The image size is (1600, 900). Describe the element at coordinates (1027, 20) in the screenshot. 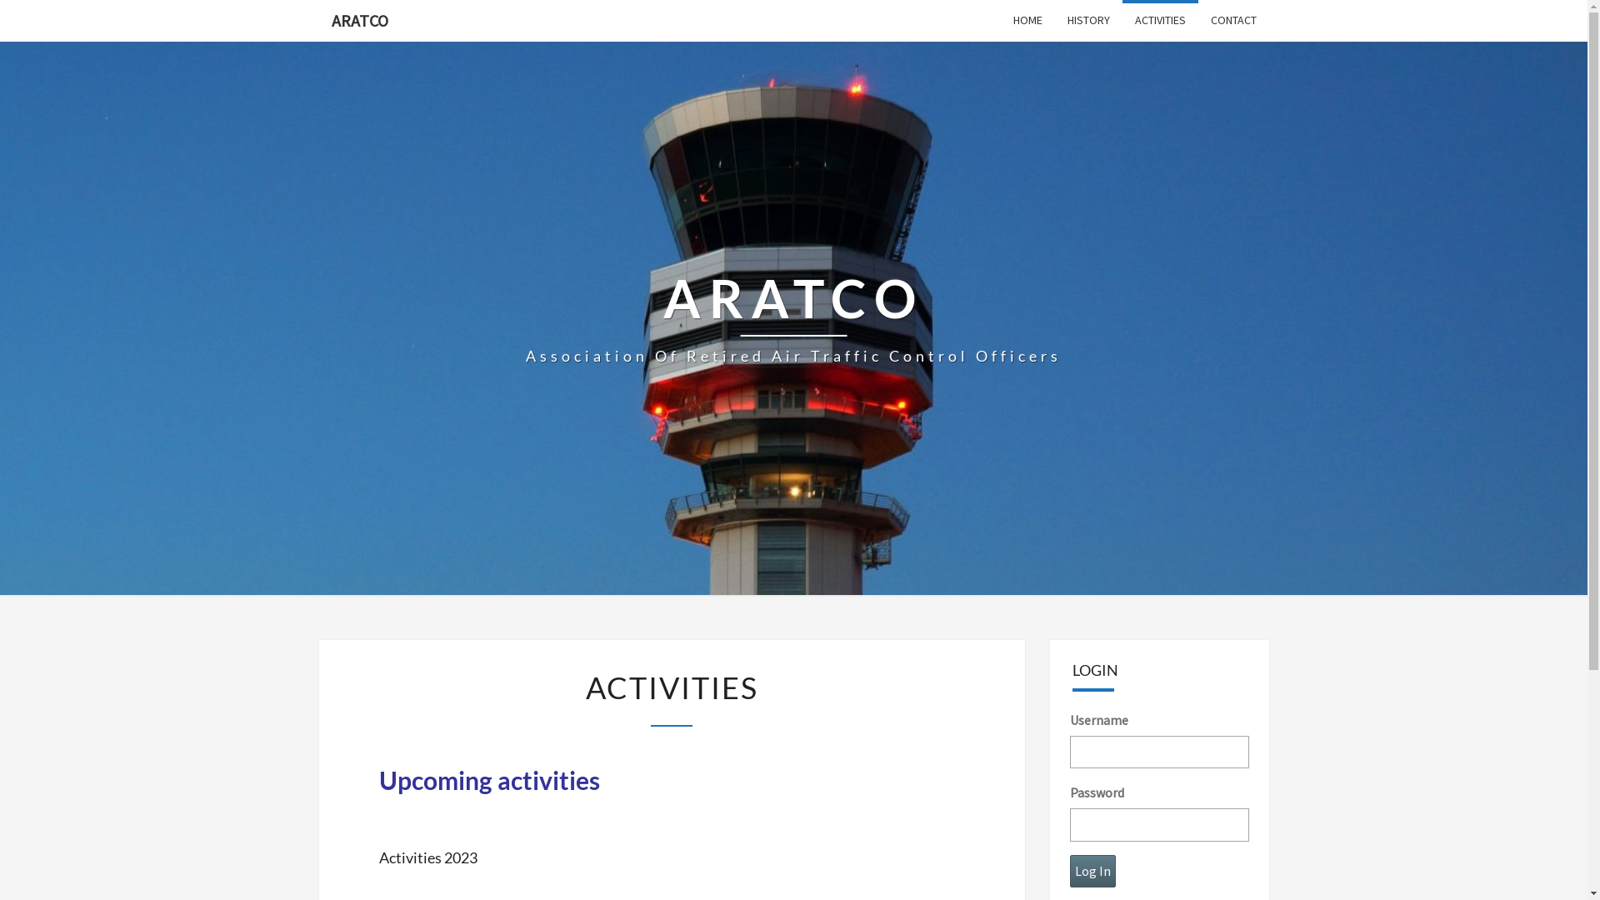

I see `HOME` at that location.